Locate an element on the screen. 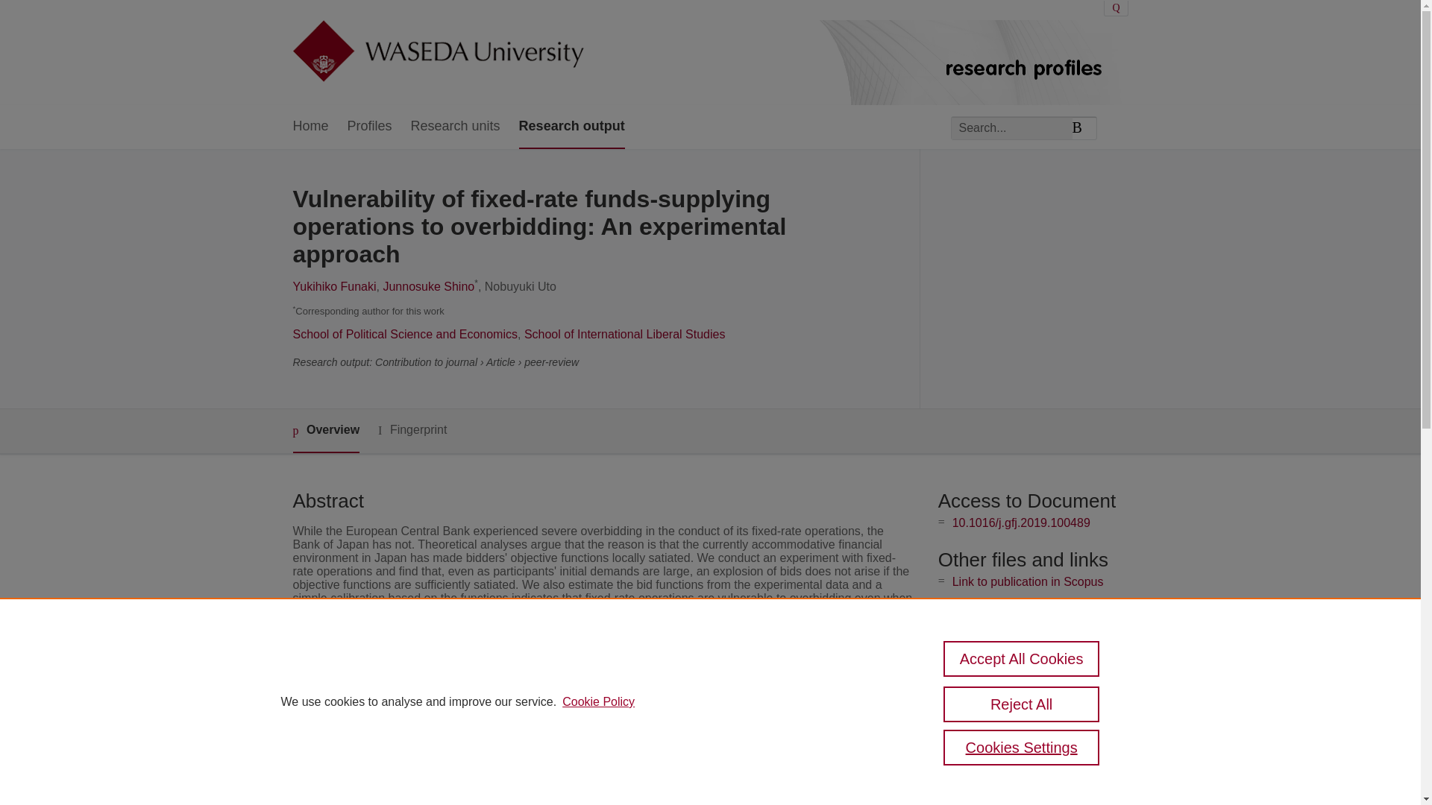 This screenshot has height=805, width=1432. Fingerprint is located at coordinates (412, 429).